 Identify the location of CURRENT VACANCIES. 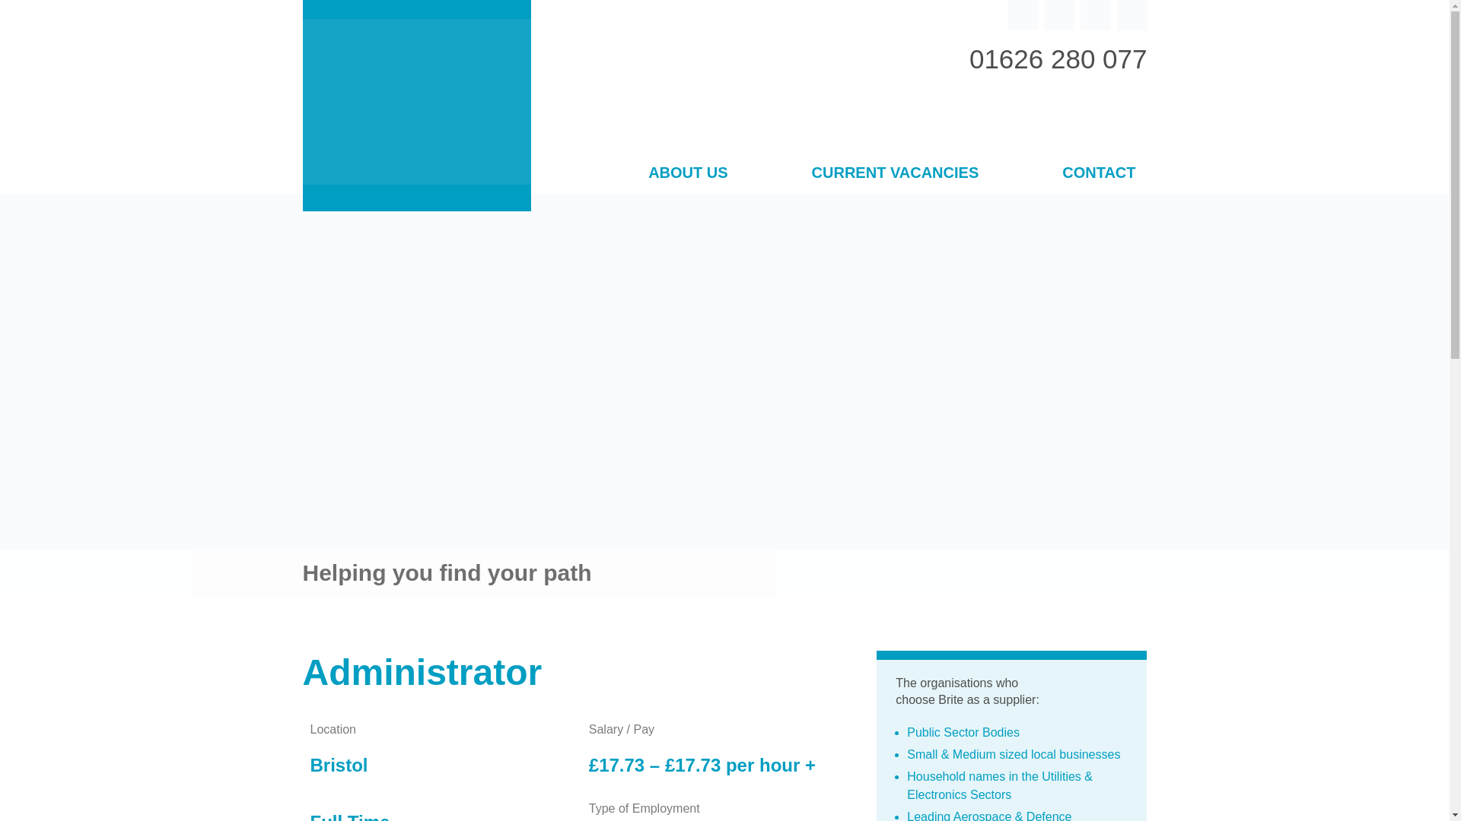
(895, 174).